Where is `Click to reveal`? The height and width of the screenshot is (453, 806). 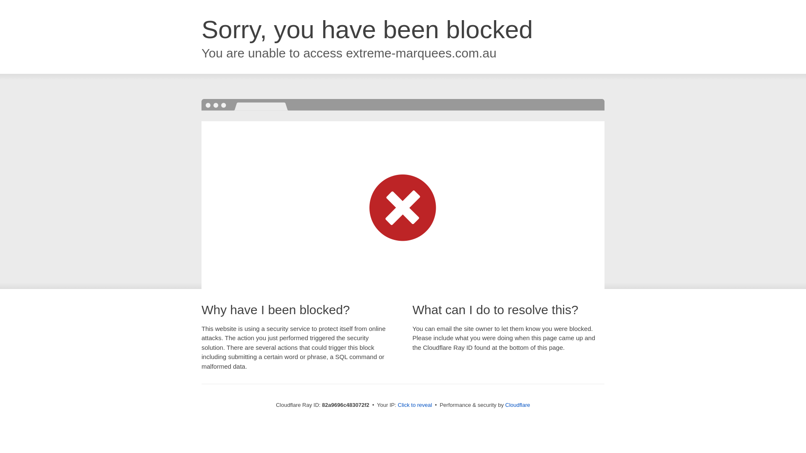 Click to reveal is located at coordinates (415, 405).